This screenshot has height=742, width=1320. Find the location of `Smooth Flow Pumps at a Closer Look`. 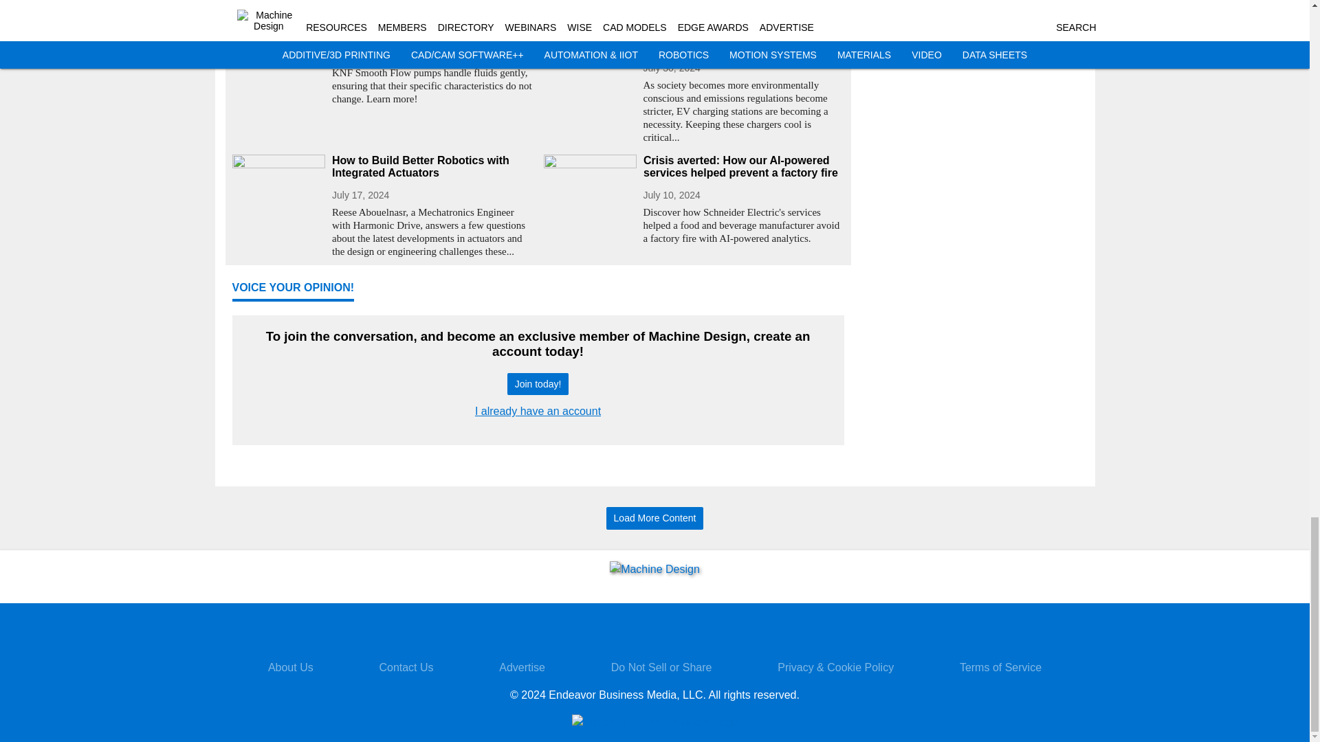

Smooth Flow Pumps at a Closer Look is located at coordinates (432, 33).